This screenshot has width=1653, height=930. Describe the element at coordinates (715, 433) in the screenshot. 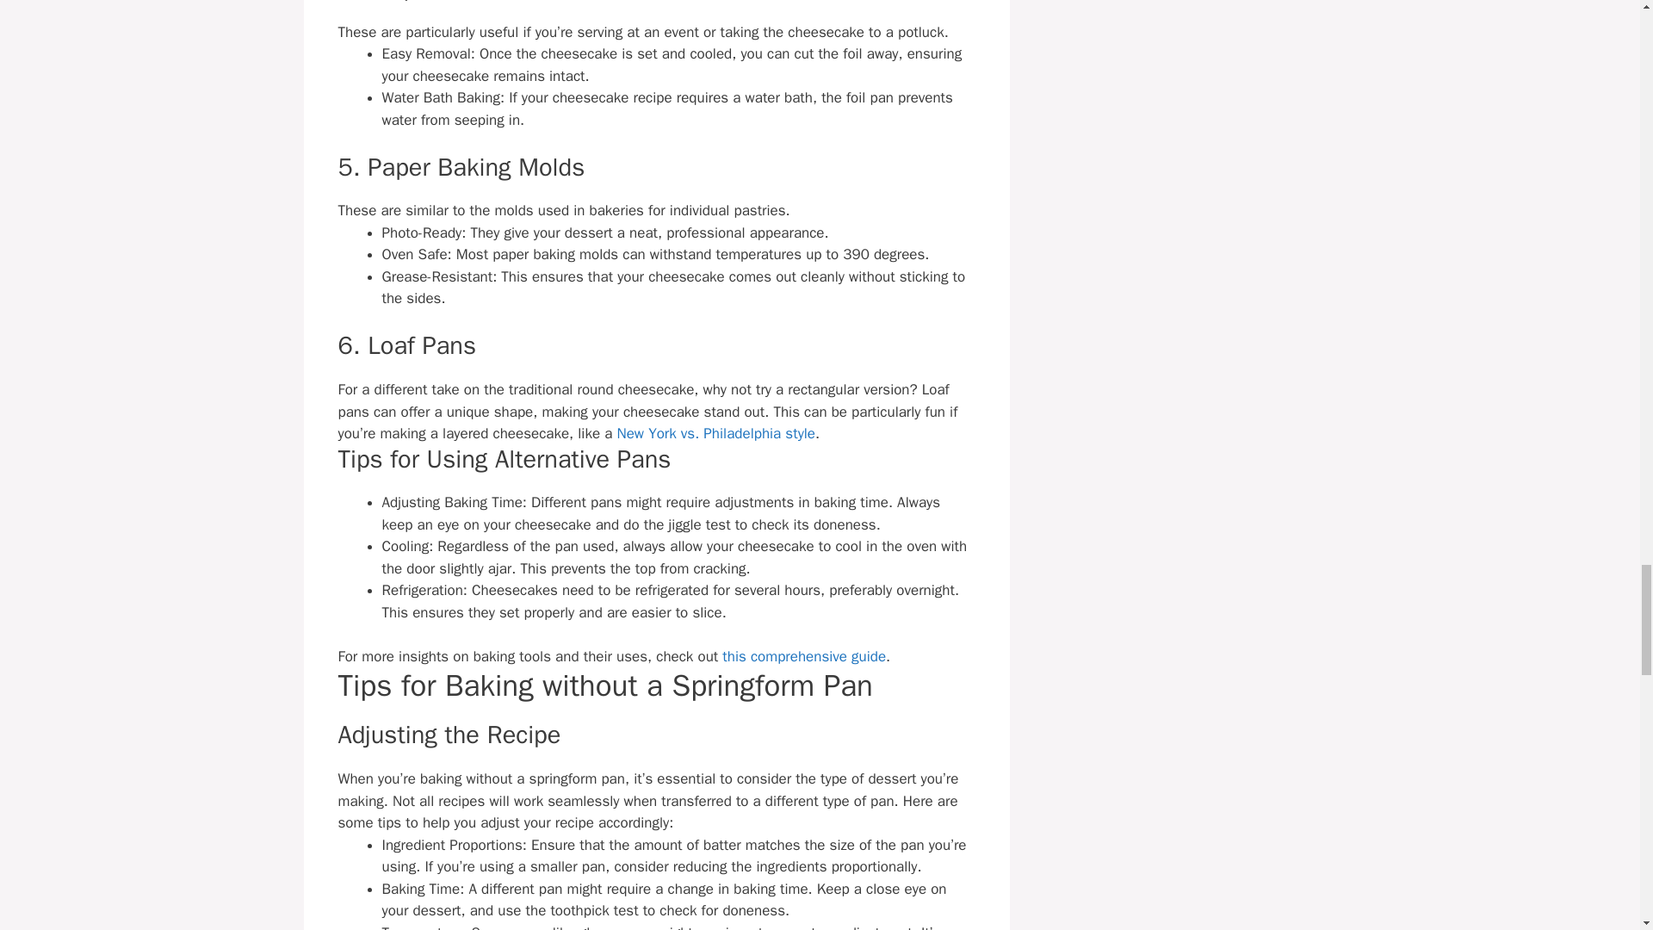

I see `New York vs. Philadelphia style` at that location.